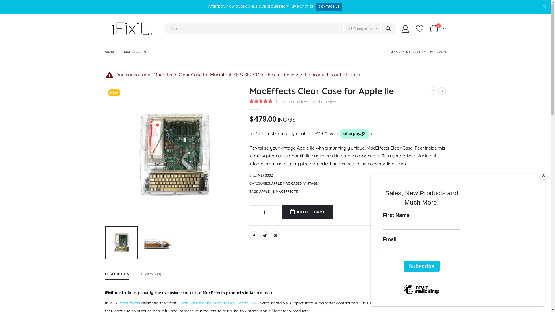 This screenshot has width=555, height=312. Describe the element at coordinates (109, 52) in the screenshot. I see `SHOP` at that location.